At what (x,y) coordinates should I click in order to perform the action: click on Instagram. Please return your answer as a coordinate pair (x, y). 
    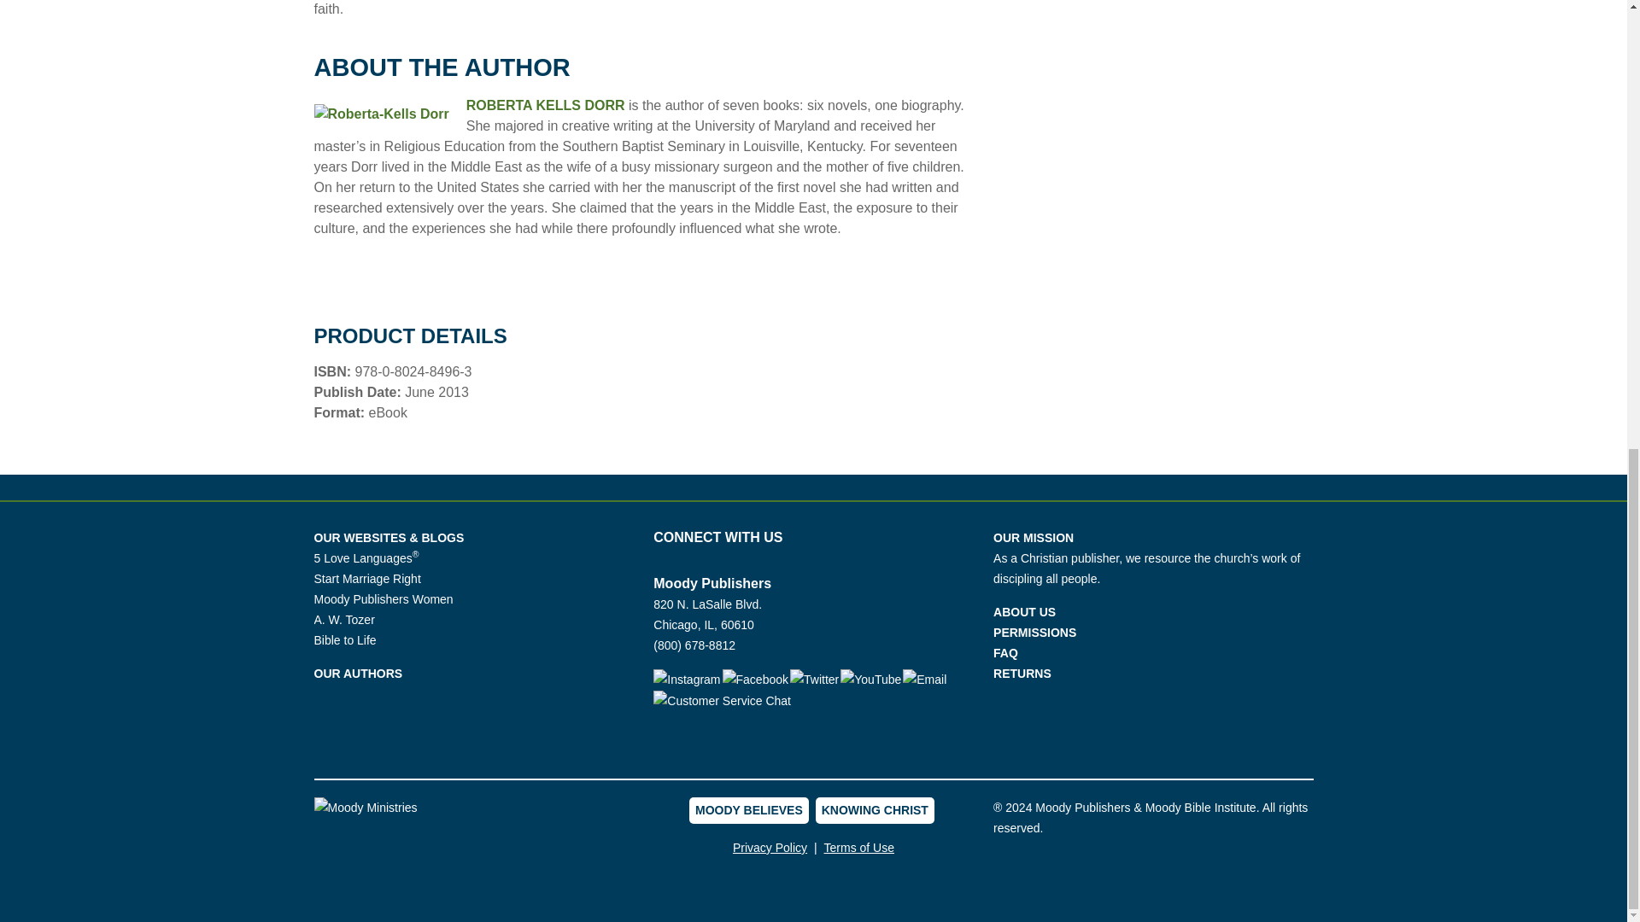
    Looking at the image, I should click on (686, 680).